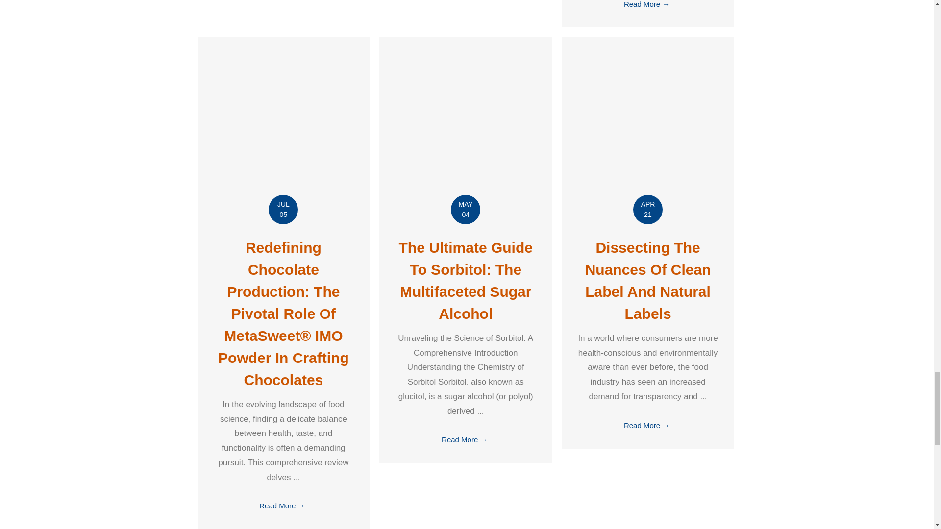  Describe the element at coordinates (648, 122) in the screenshot. I see `Dissecting the Nuances of Clean Label and Natural Labels` at that location.